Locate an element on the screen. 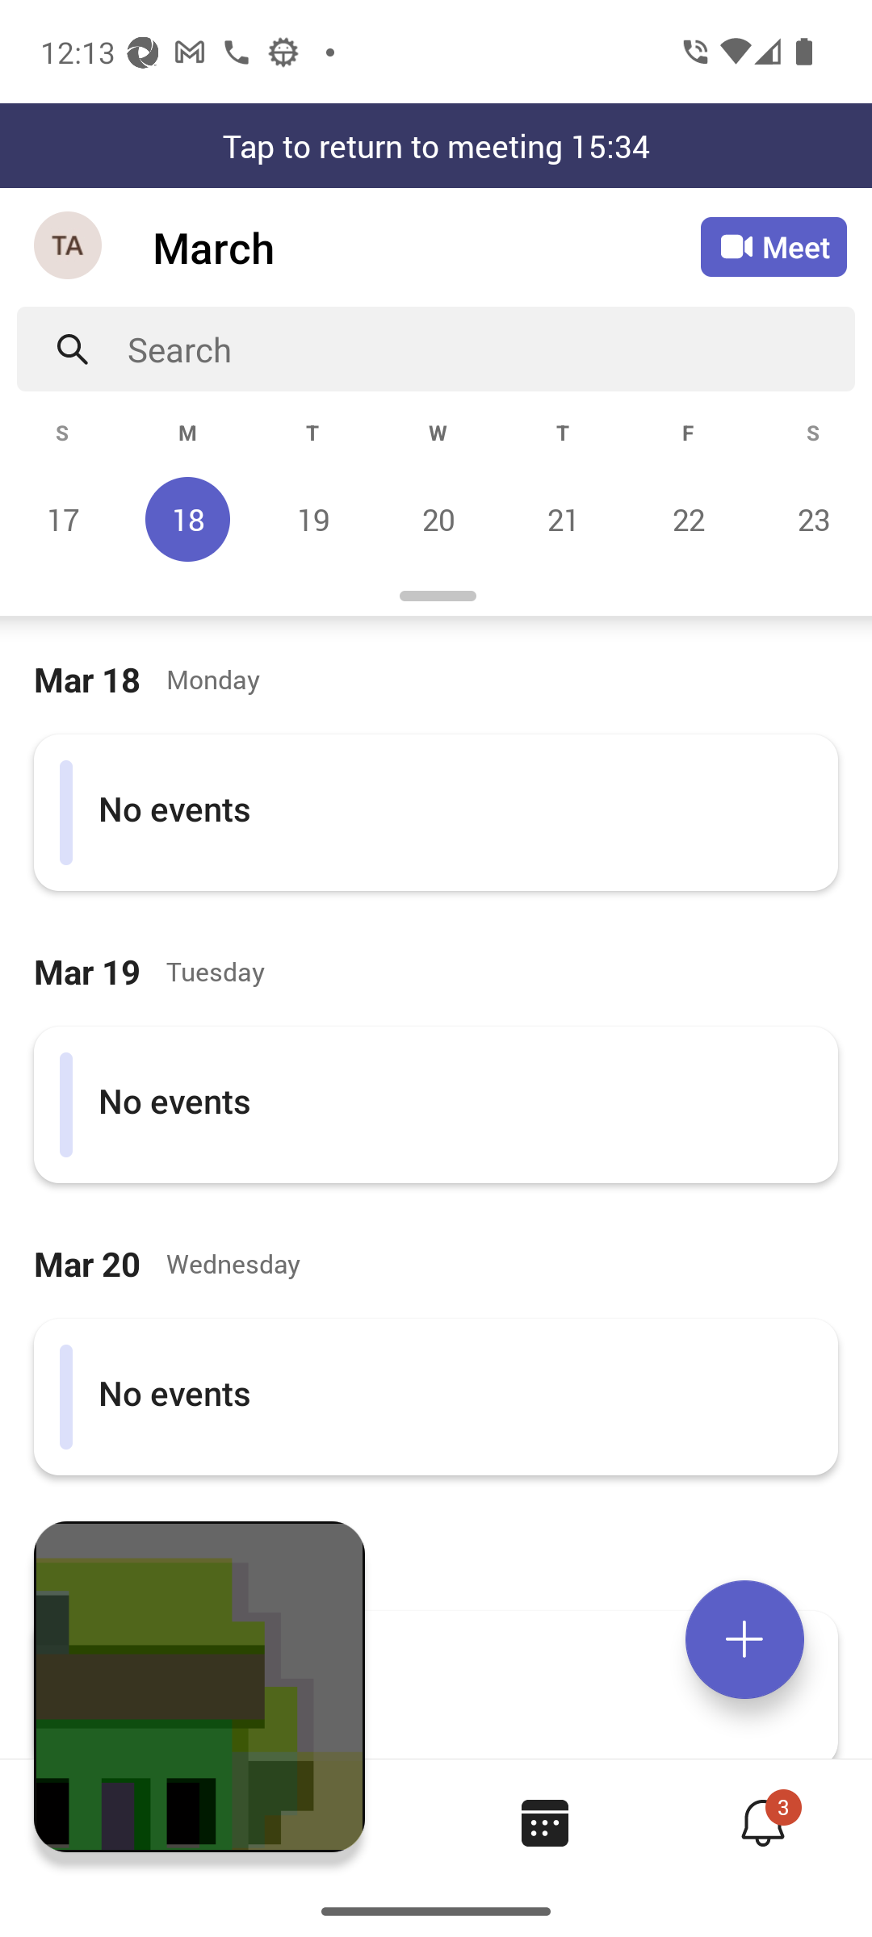  Monday, March 18, Selected 18 is located at coordinates (187, 519).